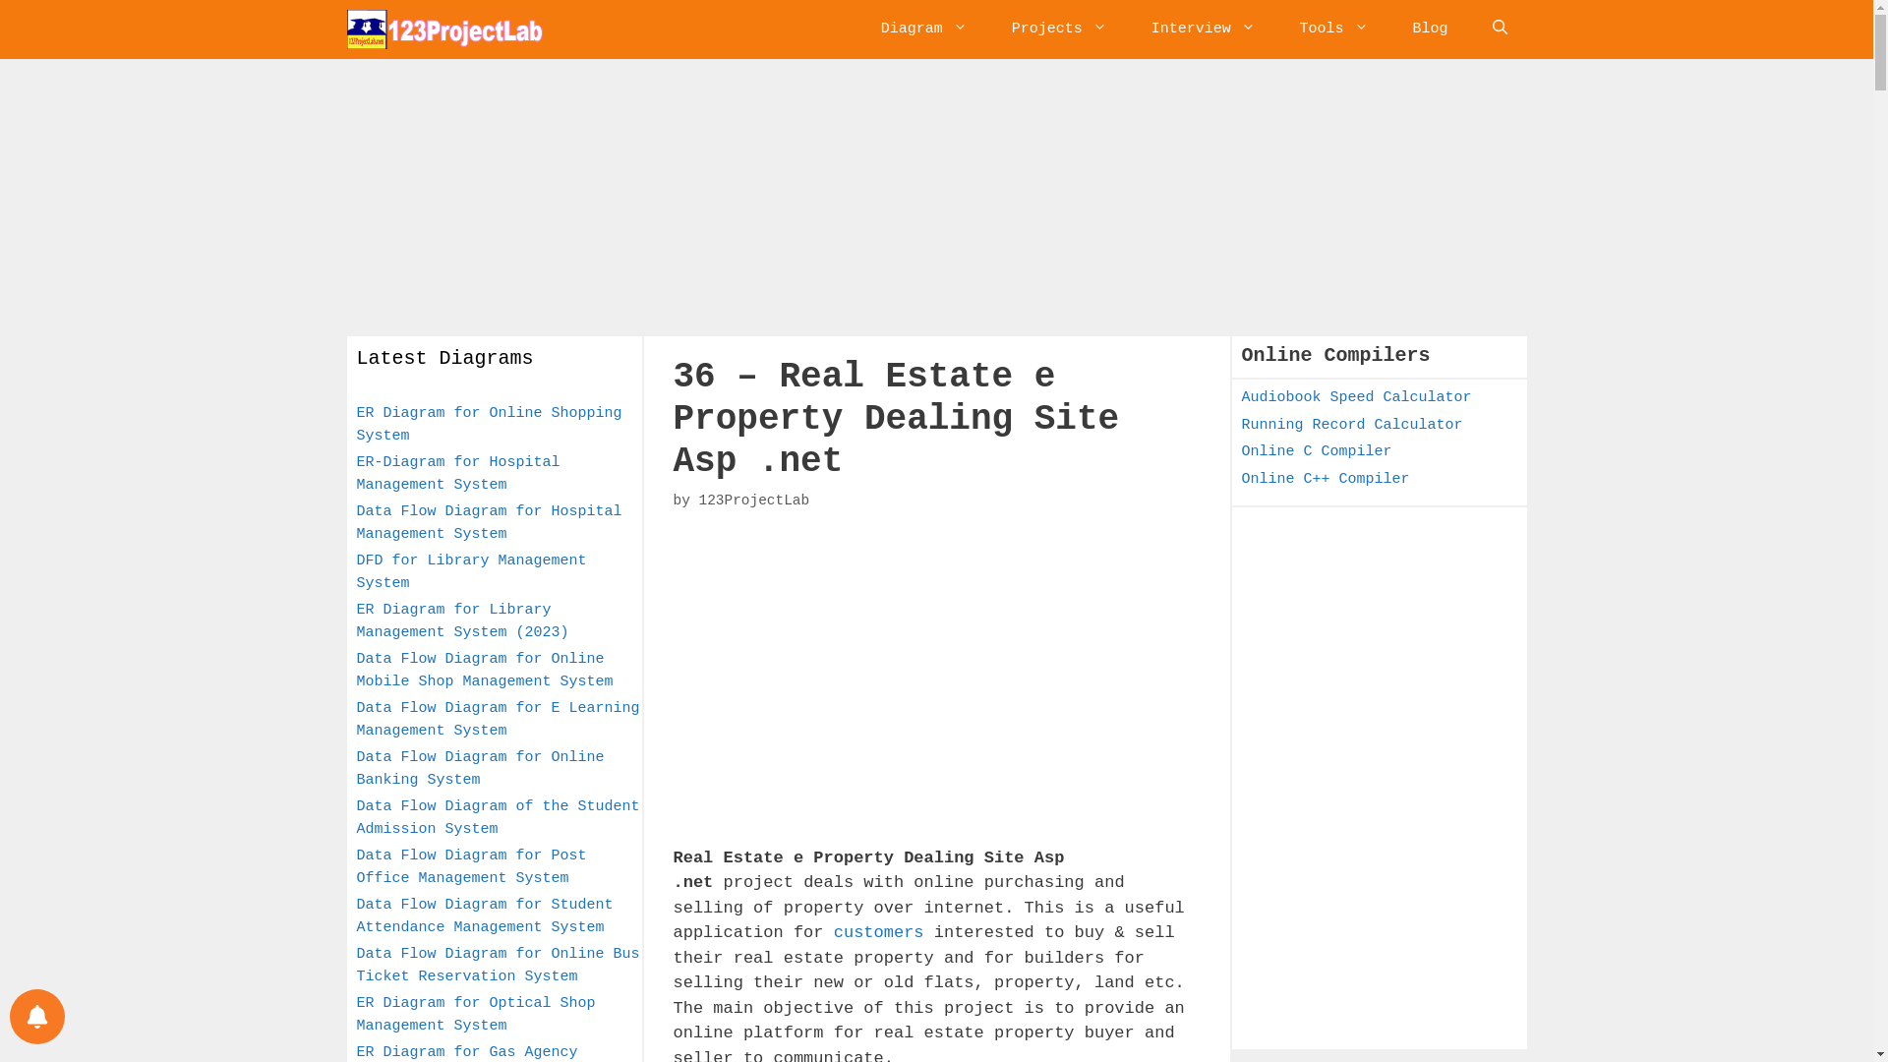  Describe the element at coordinates (1060, 29) in the screenshot. I see `Projects` at that location.